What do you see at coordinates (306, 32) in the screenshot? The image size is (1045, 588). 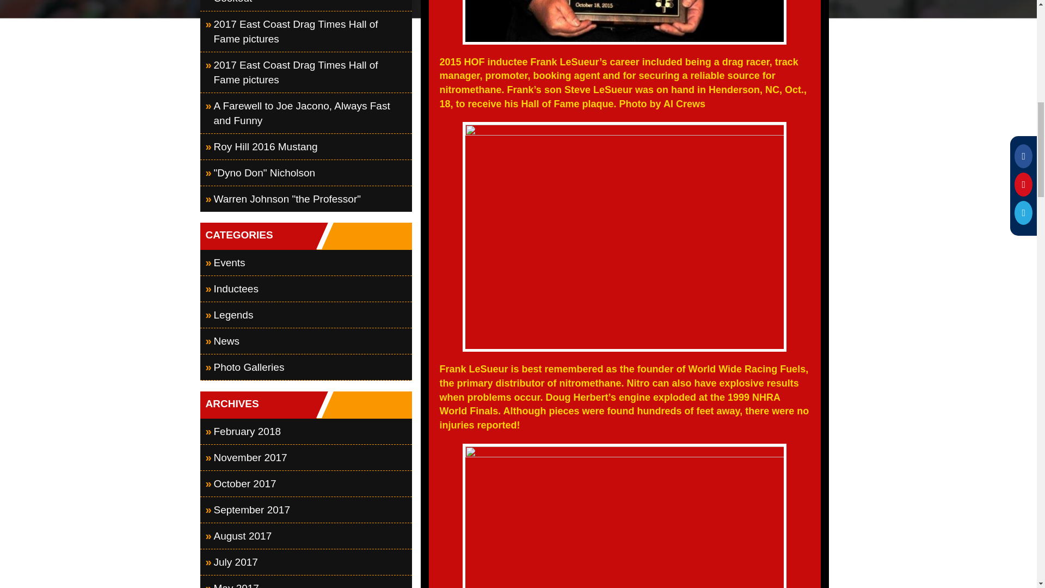 I see `2017 East Coast Drag Times Hall of Fame pictures` at bounding box center [306, 32].